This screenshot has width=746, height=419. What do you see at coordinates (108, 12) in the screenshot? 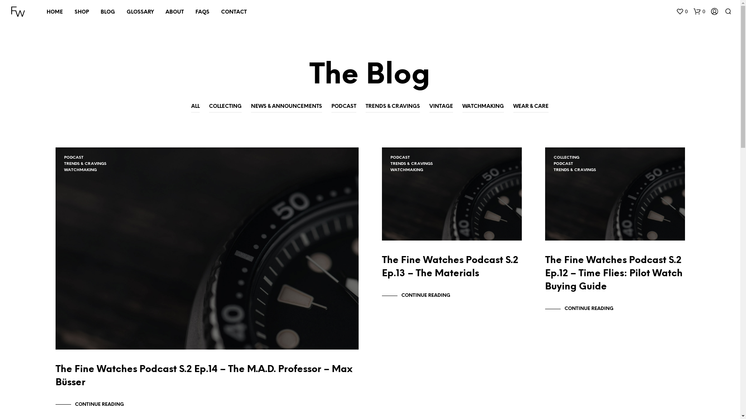
I see `BLOG` at bounding box center [108, 12].